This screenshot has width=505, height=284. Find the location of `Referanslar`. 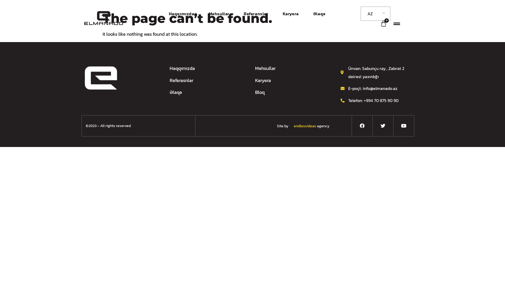

Referanslar is located at coordinates (256, 14).